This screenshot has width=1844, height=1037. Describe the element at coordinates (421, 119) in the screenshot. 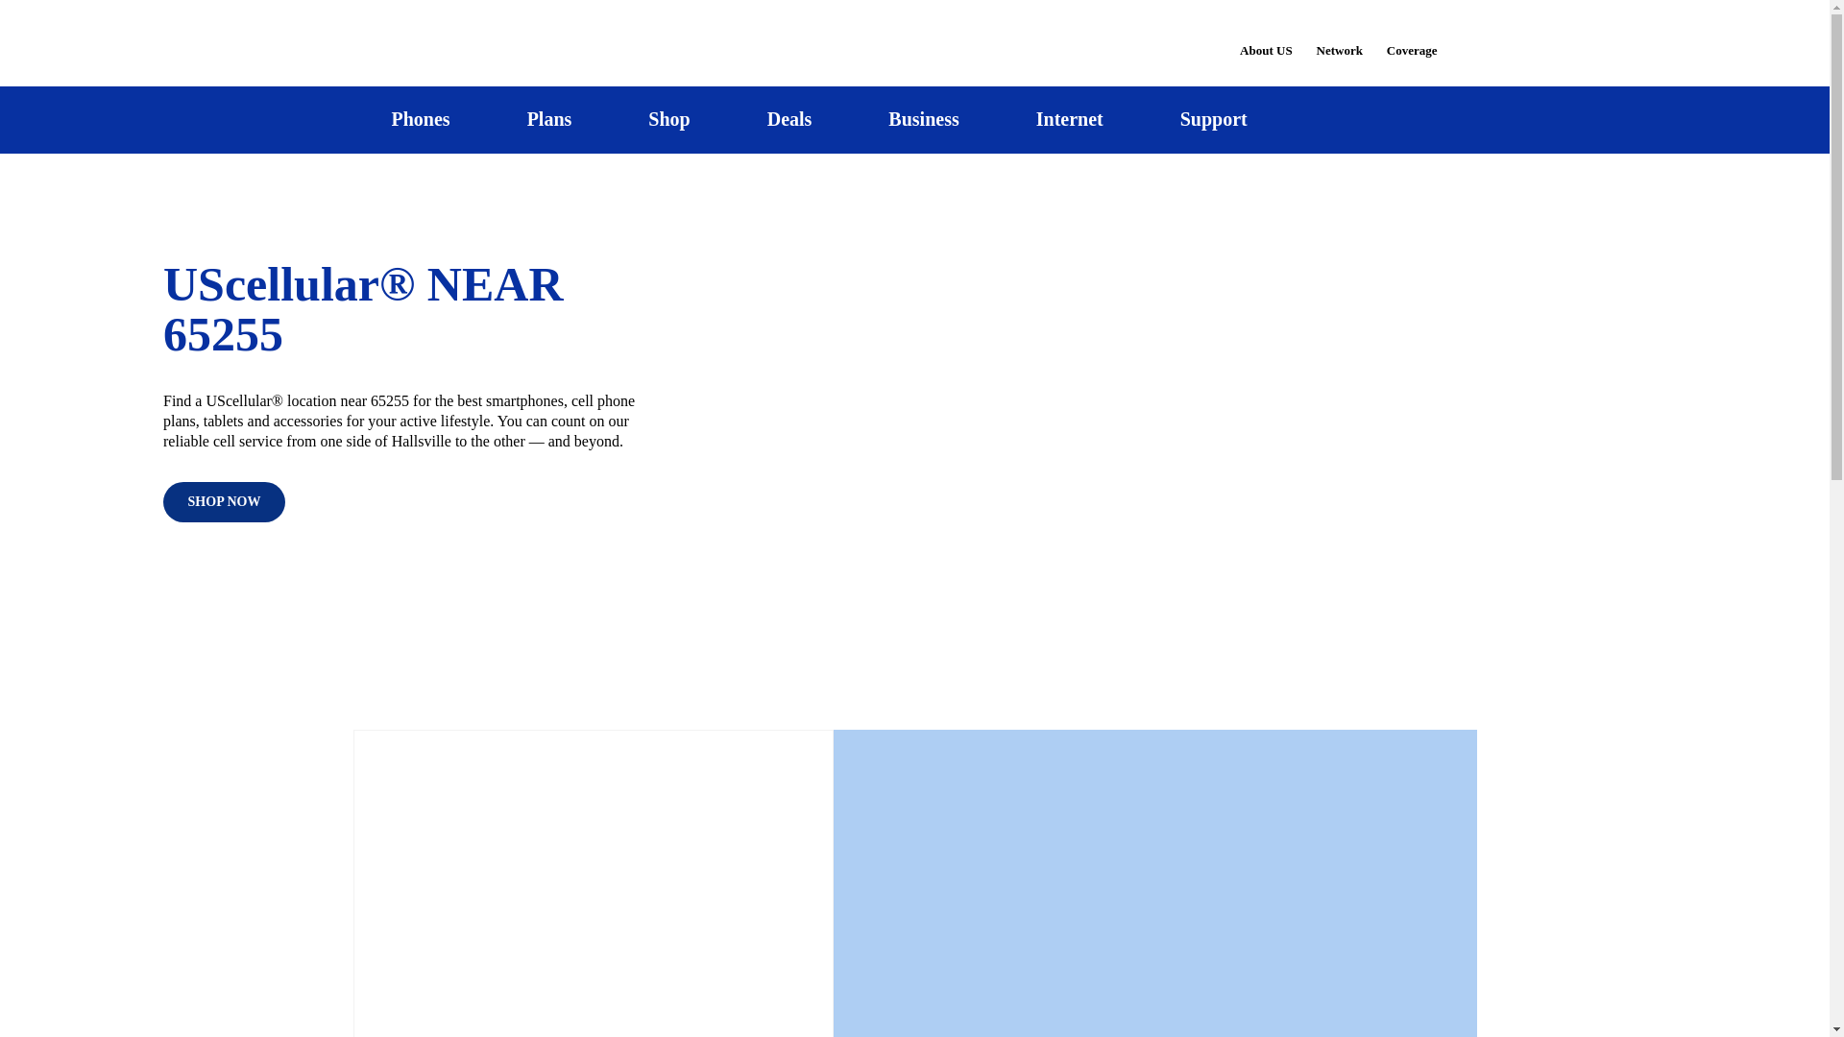

I see `Phones` at that location.